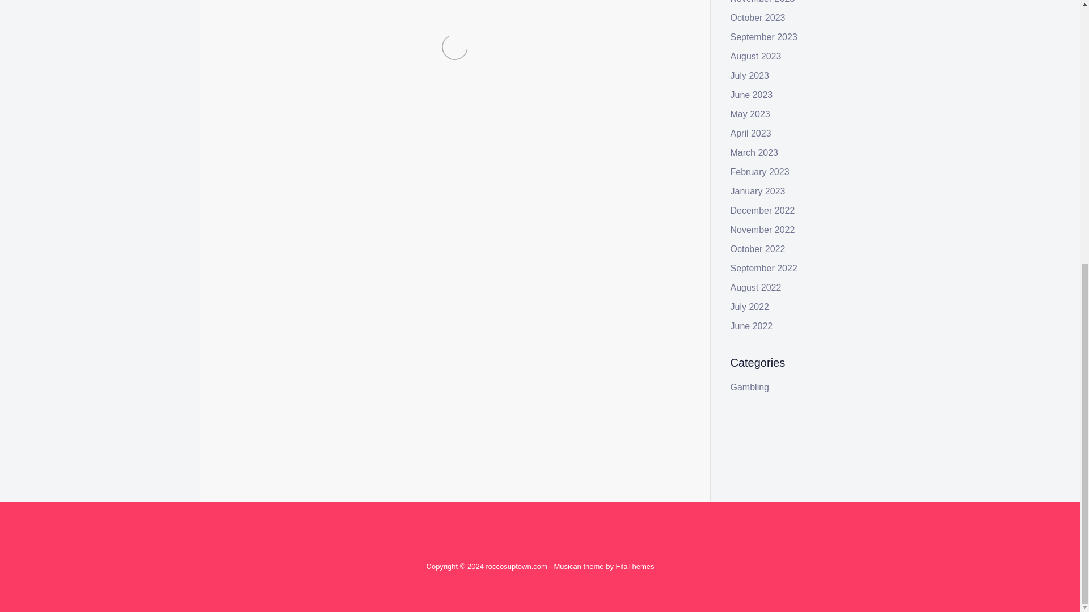 This screenshot has height=612, width=1089. I want to click on January 2023, so click(758, 191).